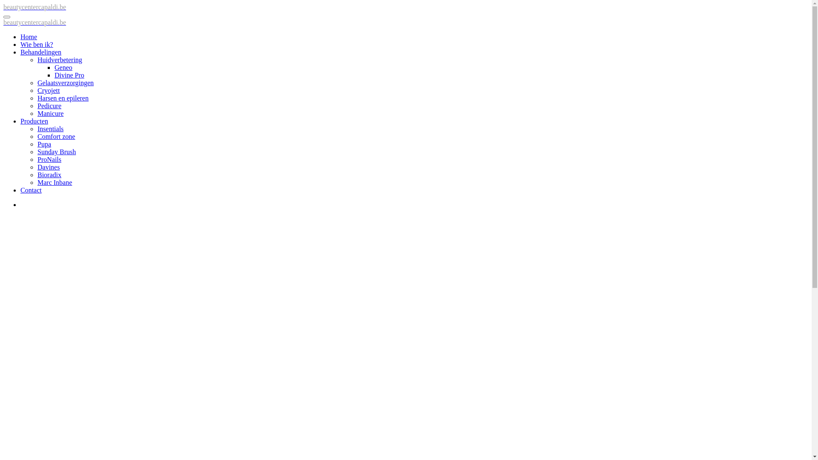 This screenshot has width=818, height=460. What do you see at coordinates (69, 75) in the screenshot?
I see `Divine Pro` at bounding box center [69, 75].